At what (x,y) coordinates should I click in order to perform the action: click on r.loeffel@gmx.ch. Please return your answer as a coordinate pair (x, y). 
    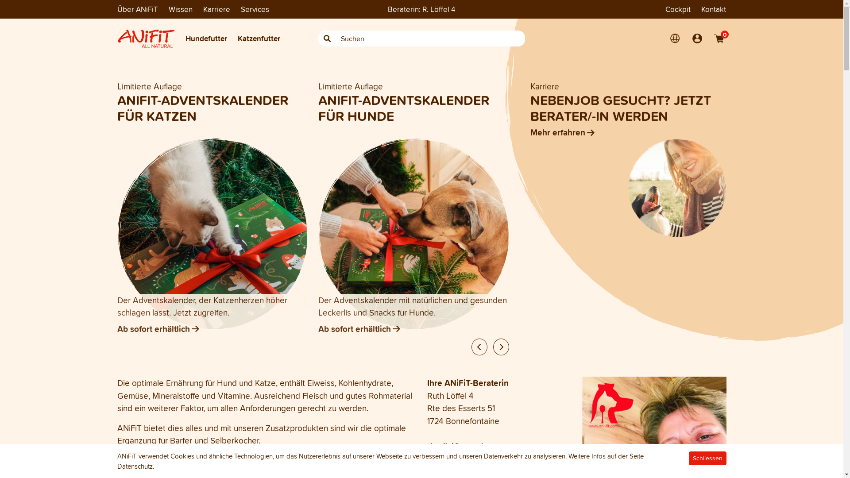
    Looking at the image, I should click on (456, 446).